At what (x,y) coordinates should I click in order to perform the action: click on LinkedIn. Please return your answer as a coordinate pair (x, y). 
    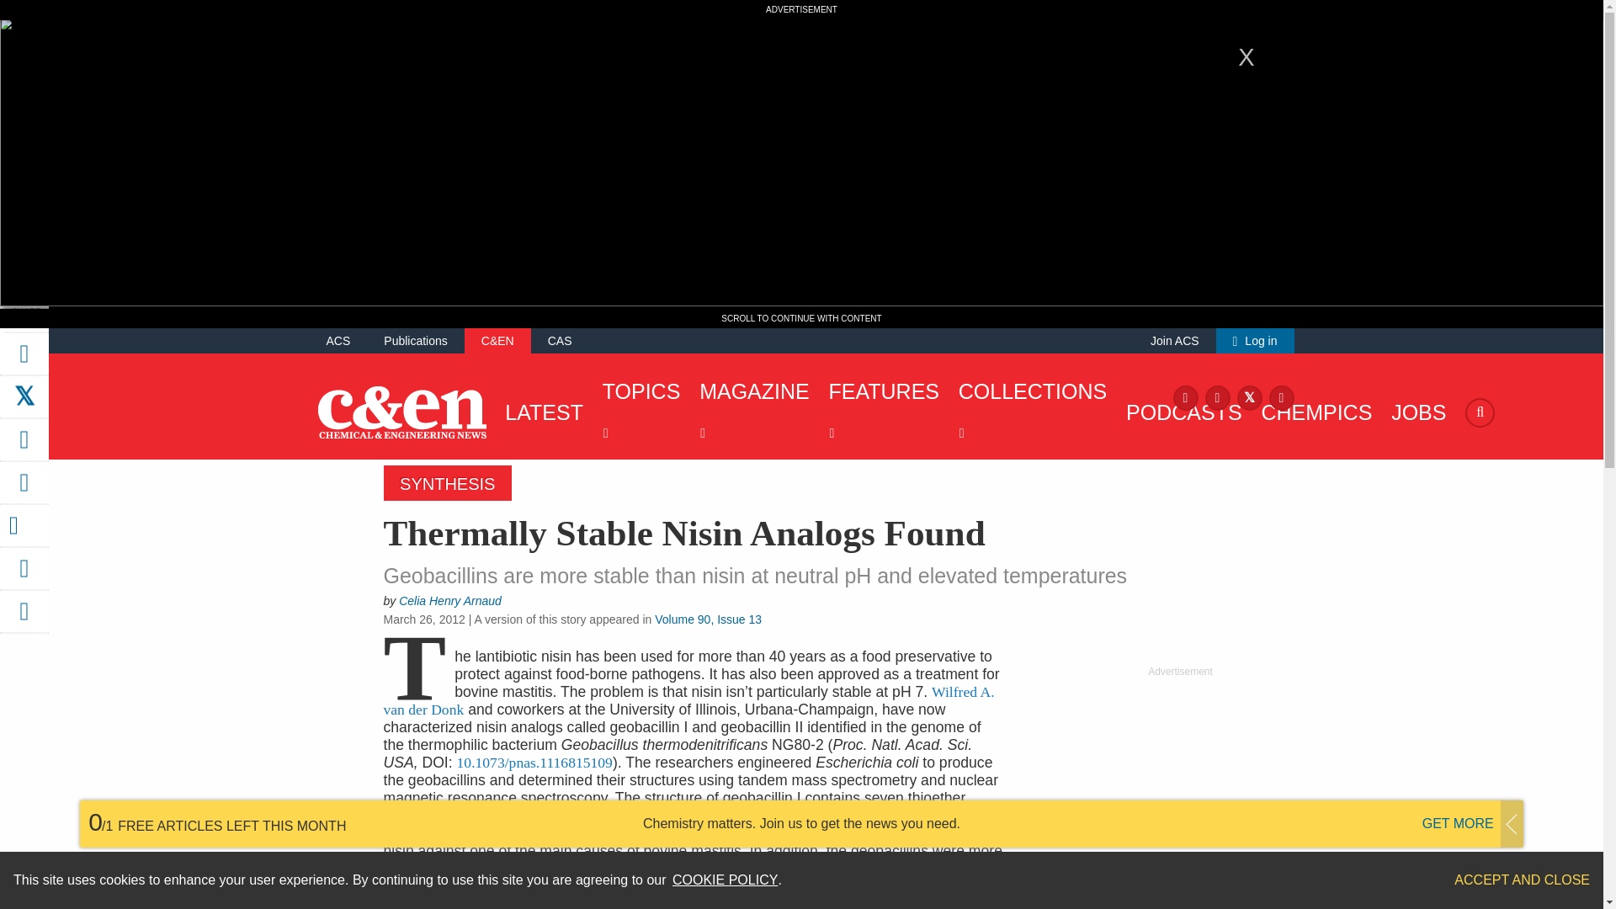
    Looking at the image, I should click on (1281, 396).